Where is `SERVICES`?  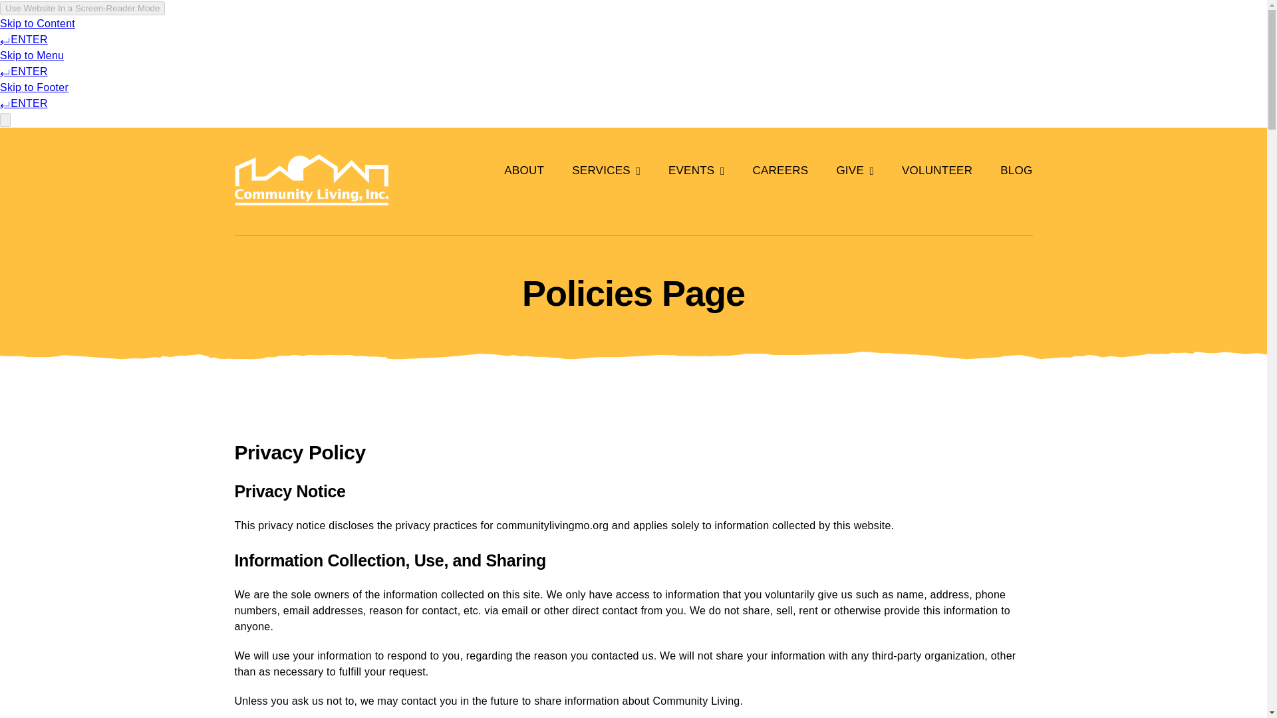 SERVICES is located at coordinates (607, 170).